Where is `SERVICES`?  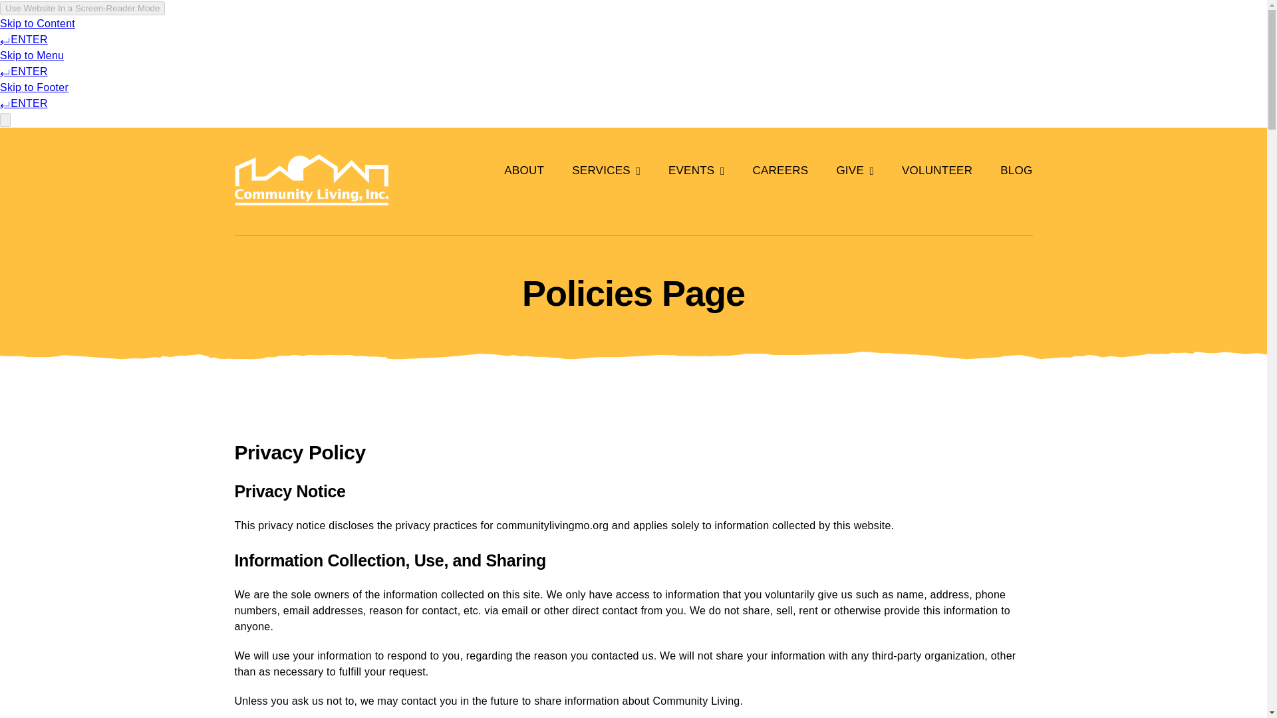 SERVICES is located at coordinates (607, 170).